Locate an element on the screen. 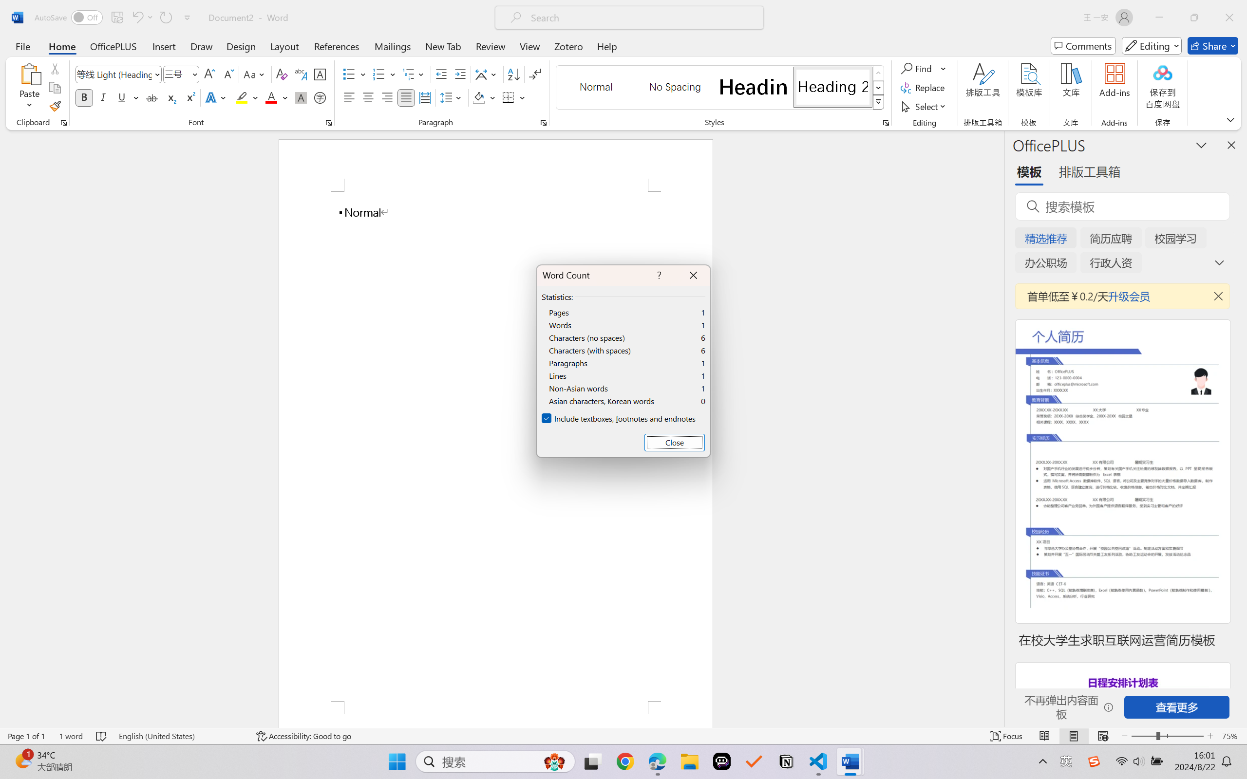  Minimize is located at coordinates (1159, 18).